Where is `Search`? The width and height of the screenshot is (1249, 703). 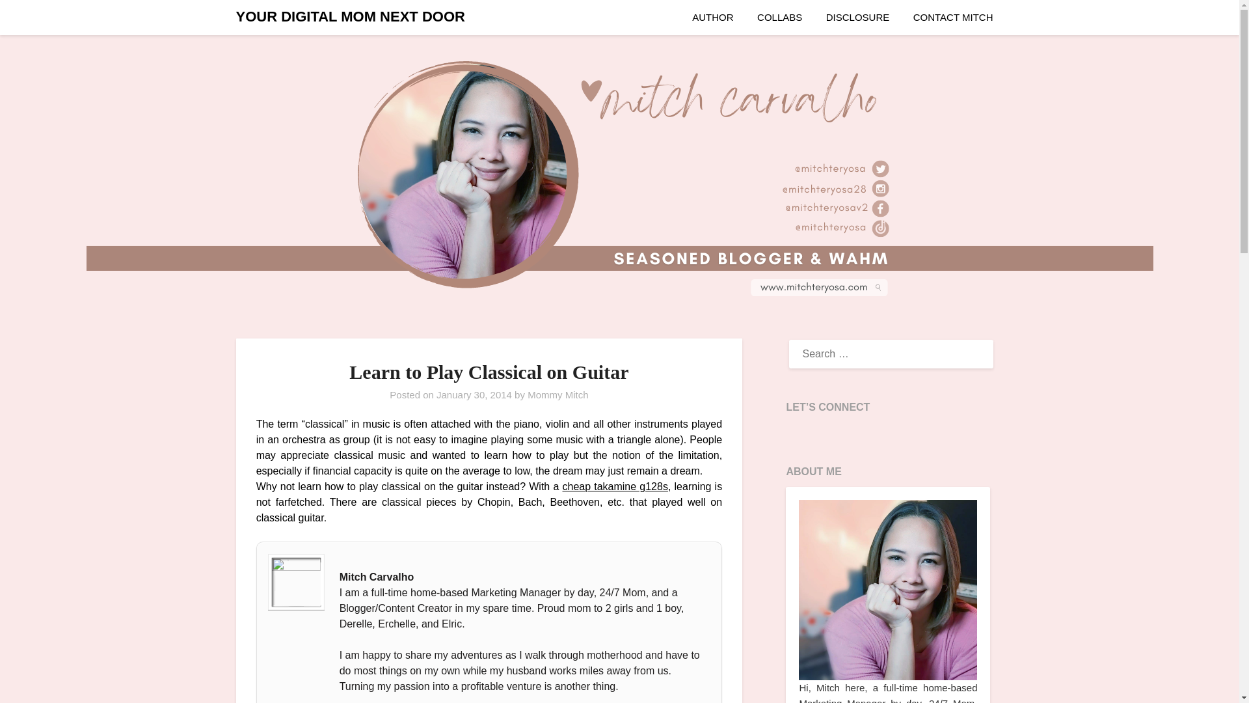
Search is located at coordinates (33, 19).